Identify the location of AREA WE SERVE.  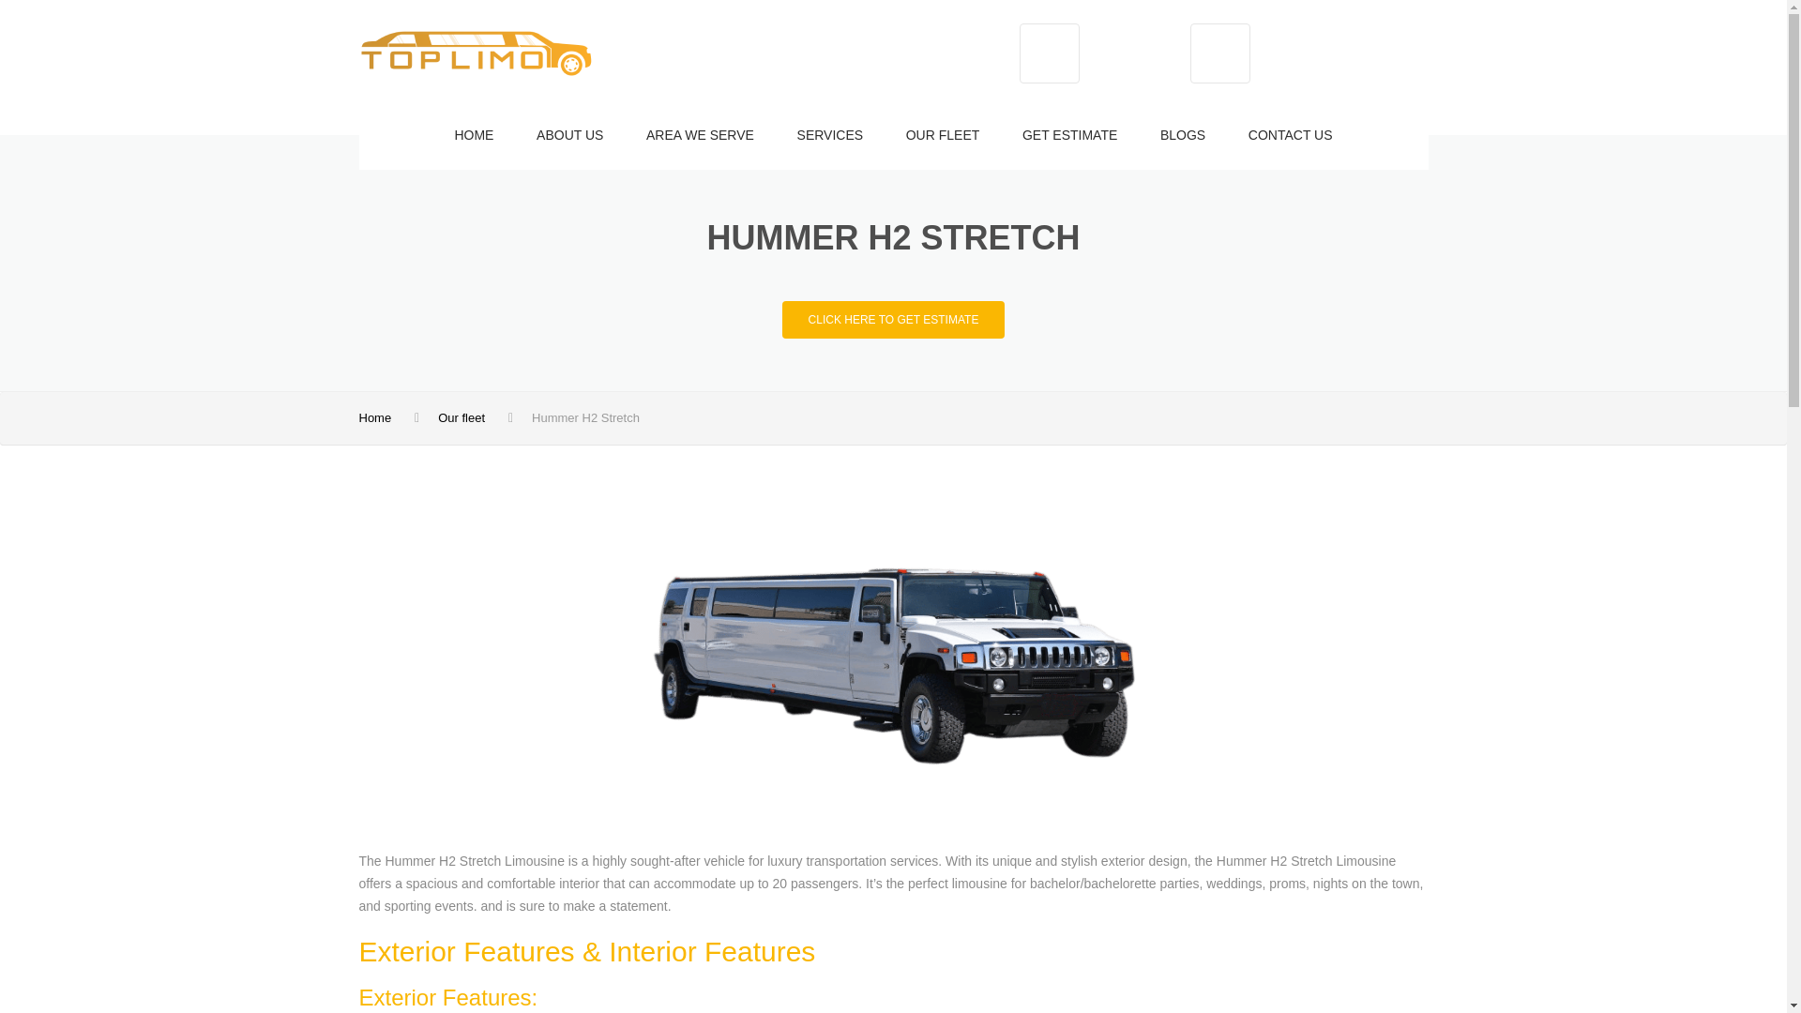
(700, 136).